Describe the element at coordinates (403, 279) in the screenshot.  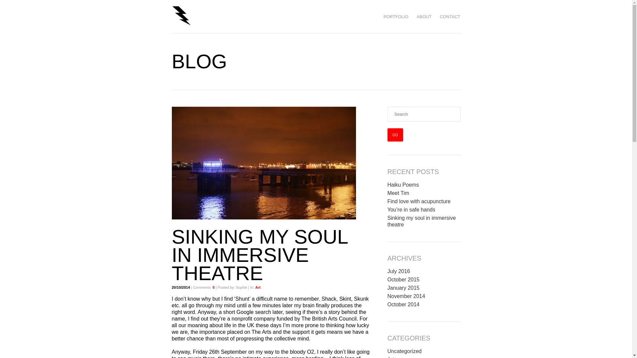
I see `October 2015` at that location.